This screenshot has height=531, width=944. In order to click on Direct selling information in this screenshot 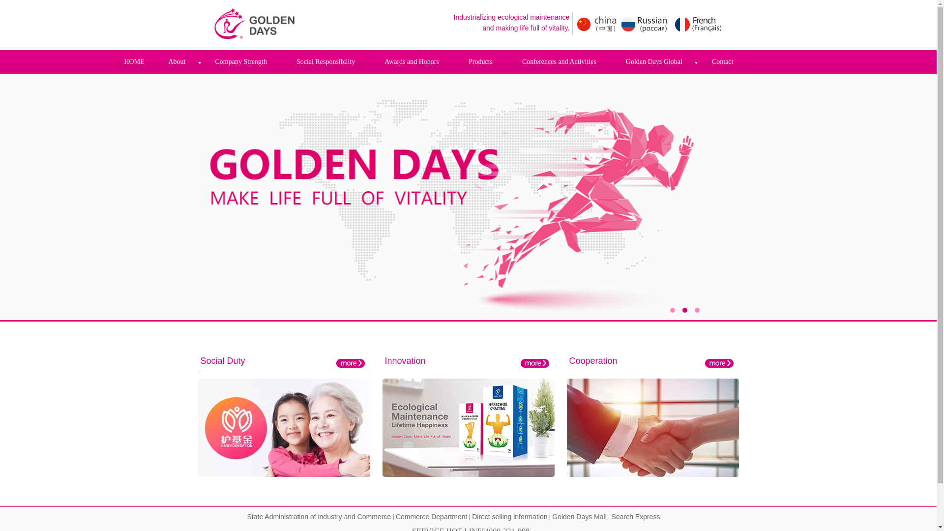, I will do `click(509, 517)`.